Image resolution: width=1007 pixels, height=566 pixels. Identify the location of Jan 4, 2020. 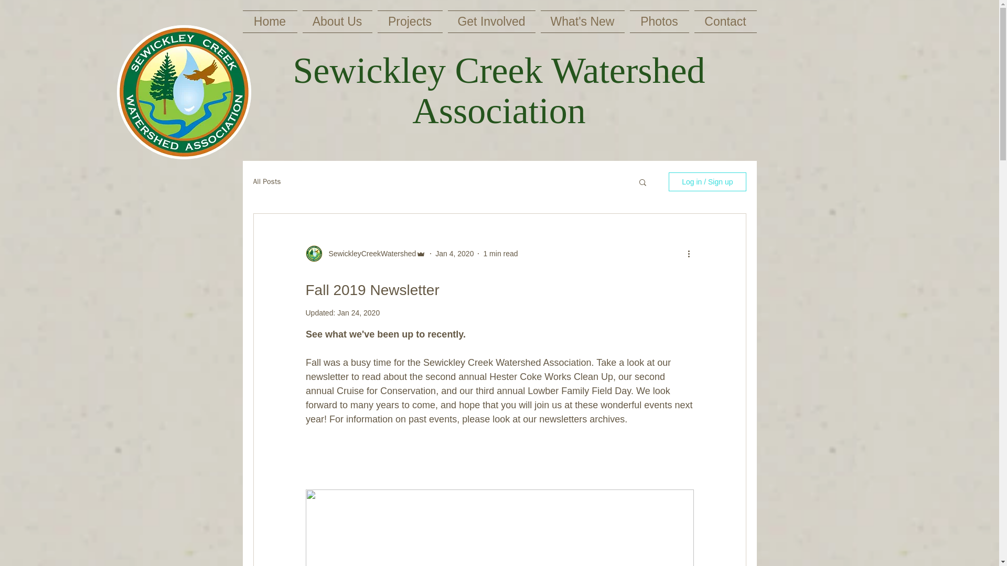
(454, 254).